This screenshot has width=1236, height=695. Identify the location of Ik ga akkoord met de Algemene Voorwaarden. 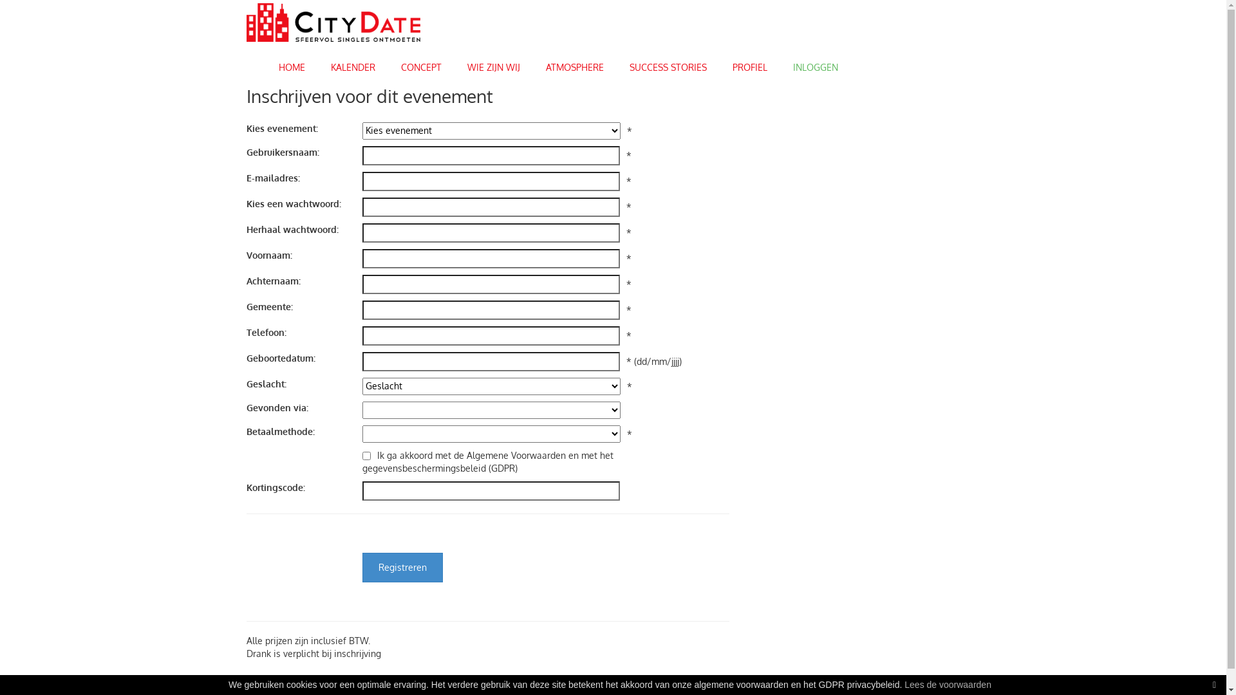
(471, 456).